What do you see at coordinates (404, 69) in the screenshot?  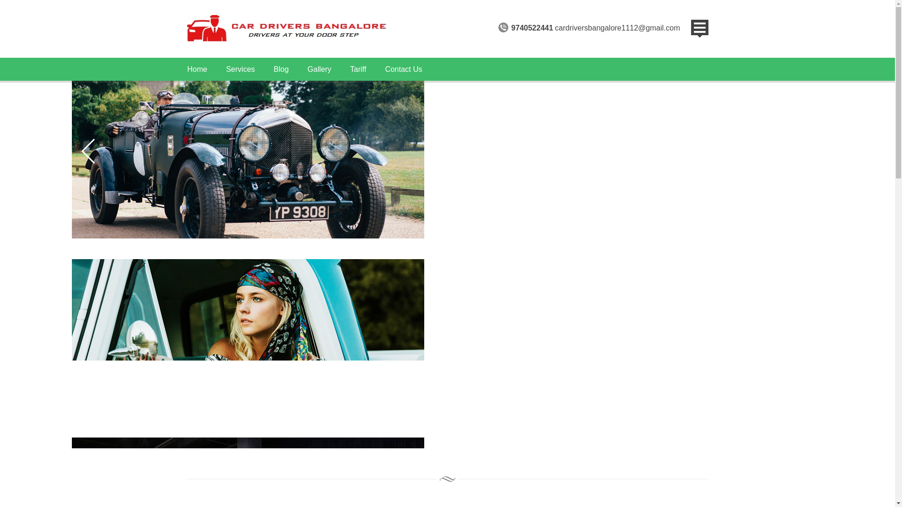 I see `Contact Us` at bounding box center [404, 69].